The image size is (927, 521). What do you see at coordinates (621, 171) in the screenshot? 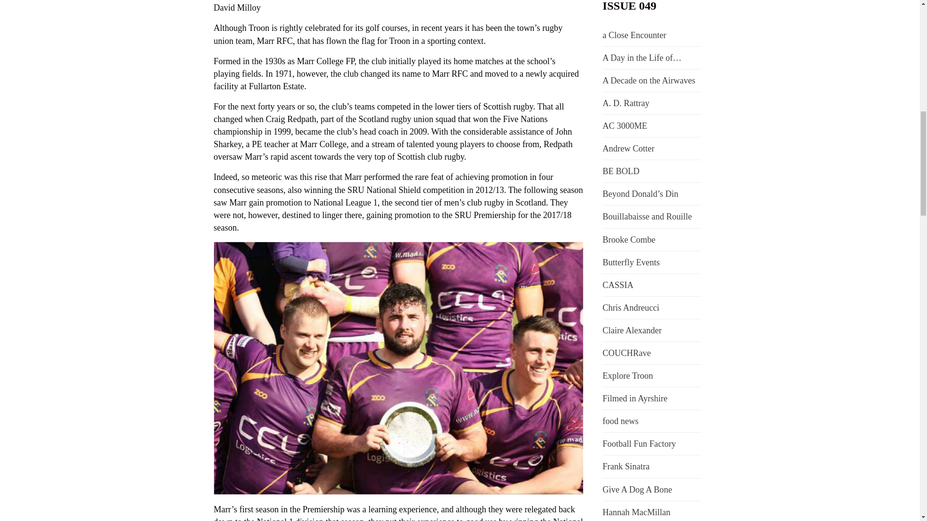
I see `BE BOLD` at bounding box center [621, 171].